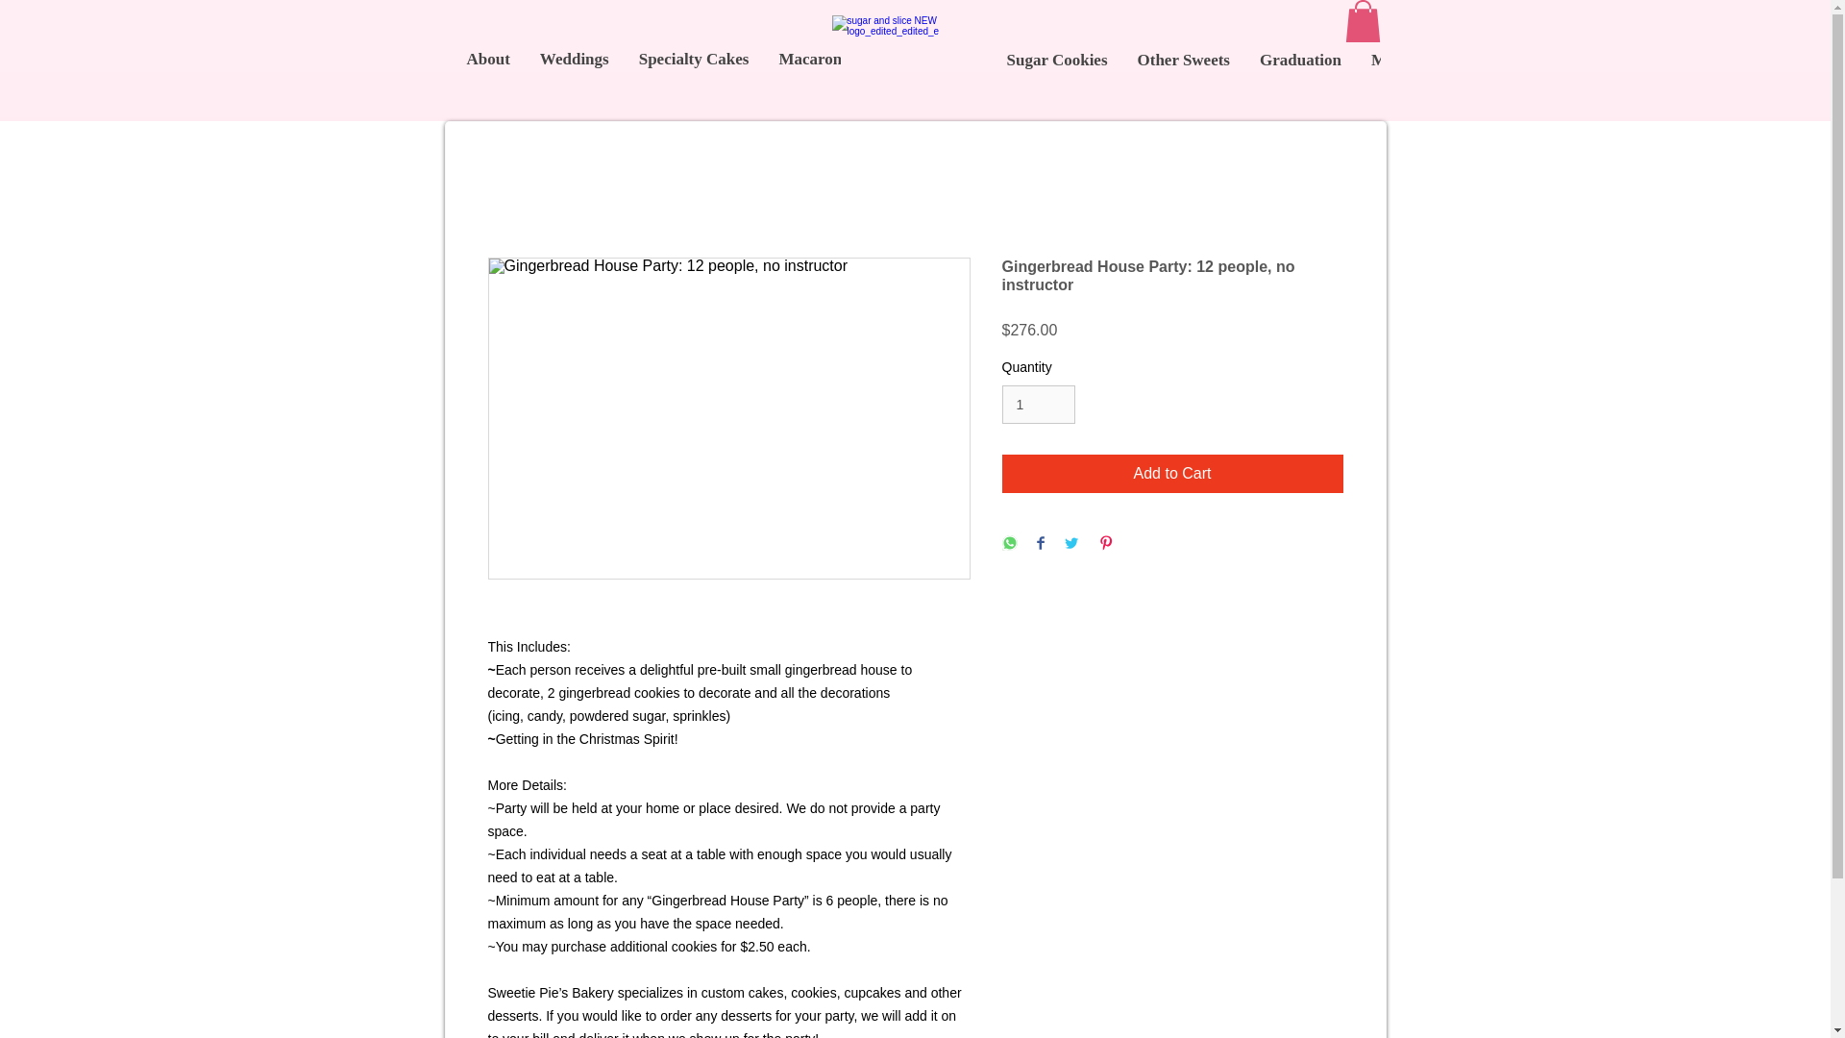 This screenshot has height=1038, width=1845. I want to click on Other Sweets, so click(1184, 73).